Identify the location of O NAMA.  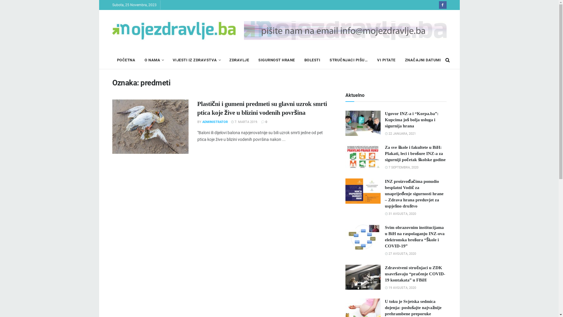
(154, 60).